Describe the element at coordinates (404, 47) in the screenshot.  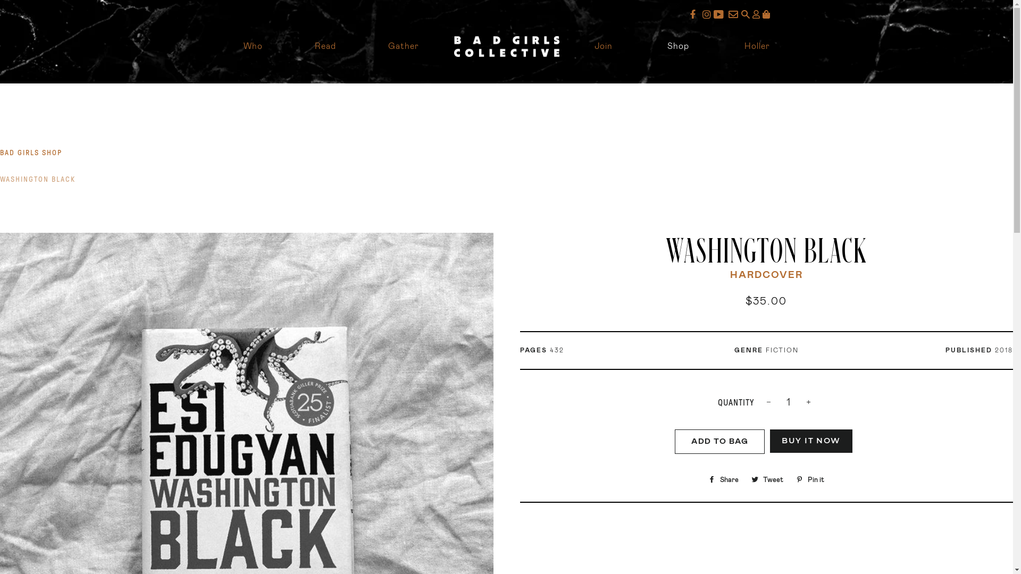
I see `Gather` at that location.